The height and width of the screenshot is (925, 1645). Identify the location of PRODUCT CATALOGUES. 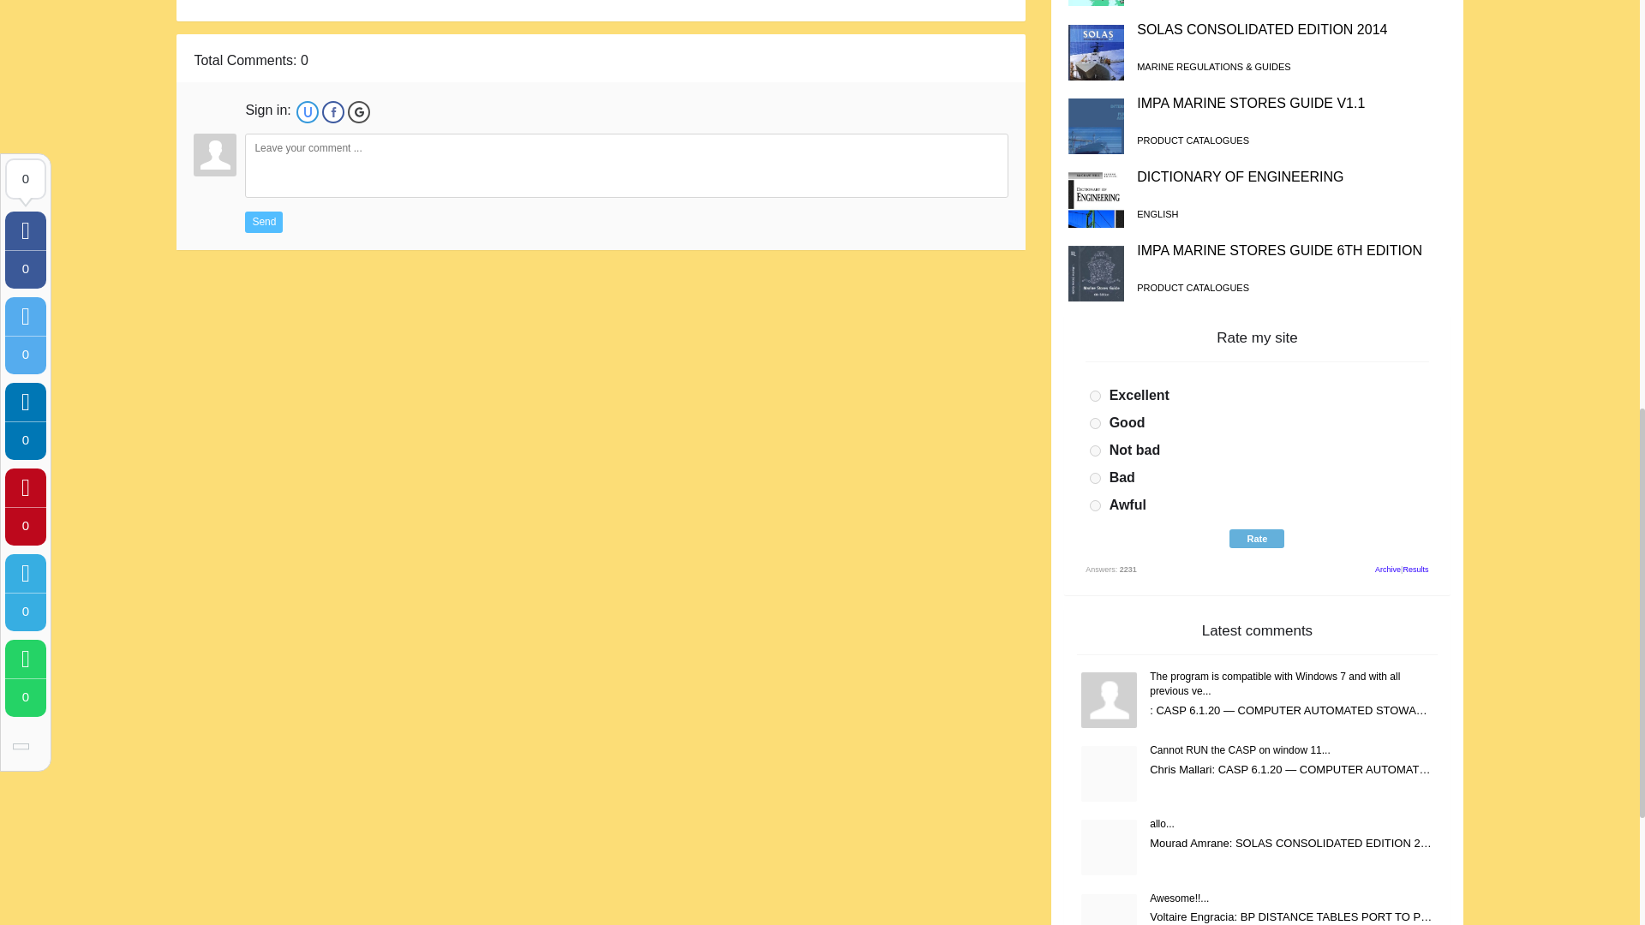
(1193, 140).